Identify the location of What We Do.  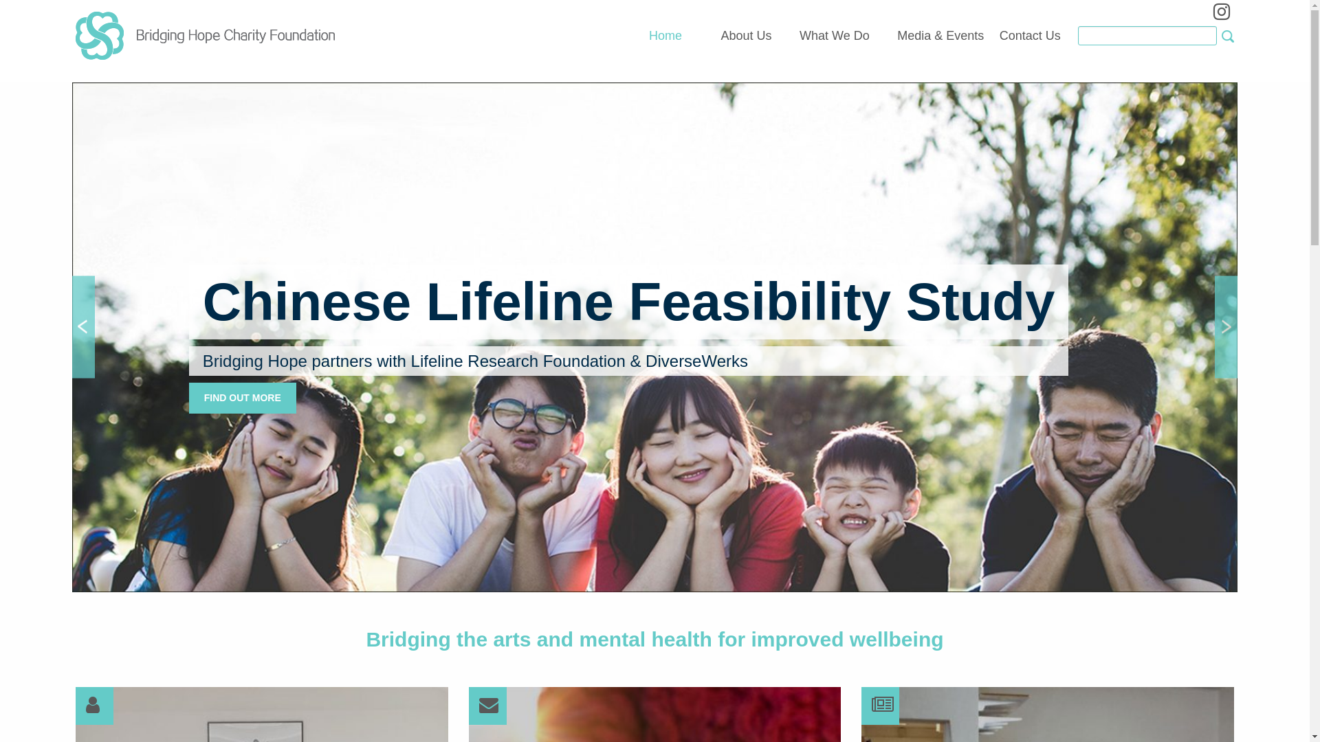
(835, 36).